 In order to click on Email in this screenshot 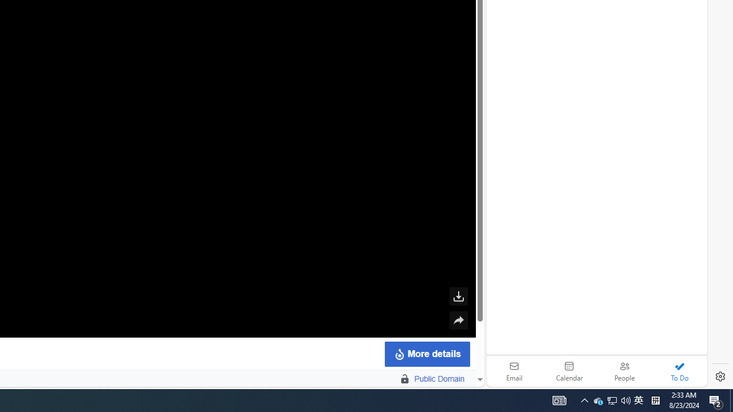, I will do `click(514, 371)`.